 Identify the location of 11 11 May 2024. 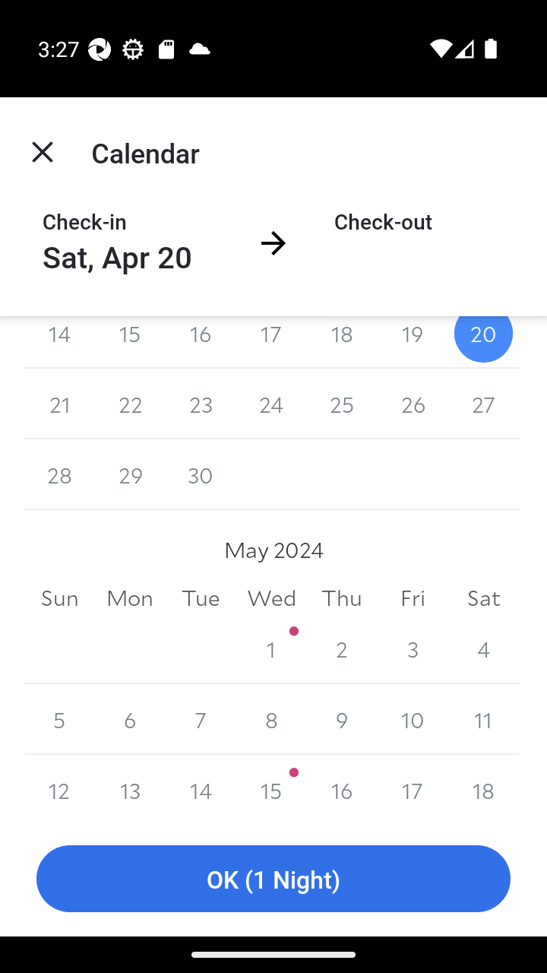
(483, 719).